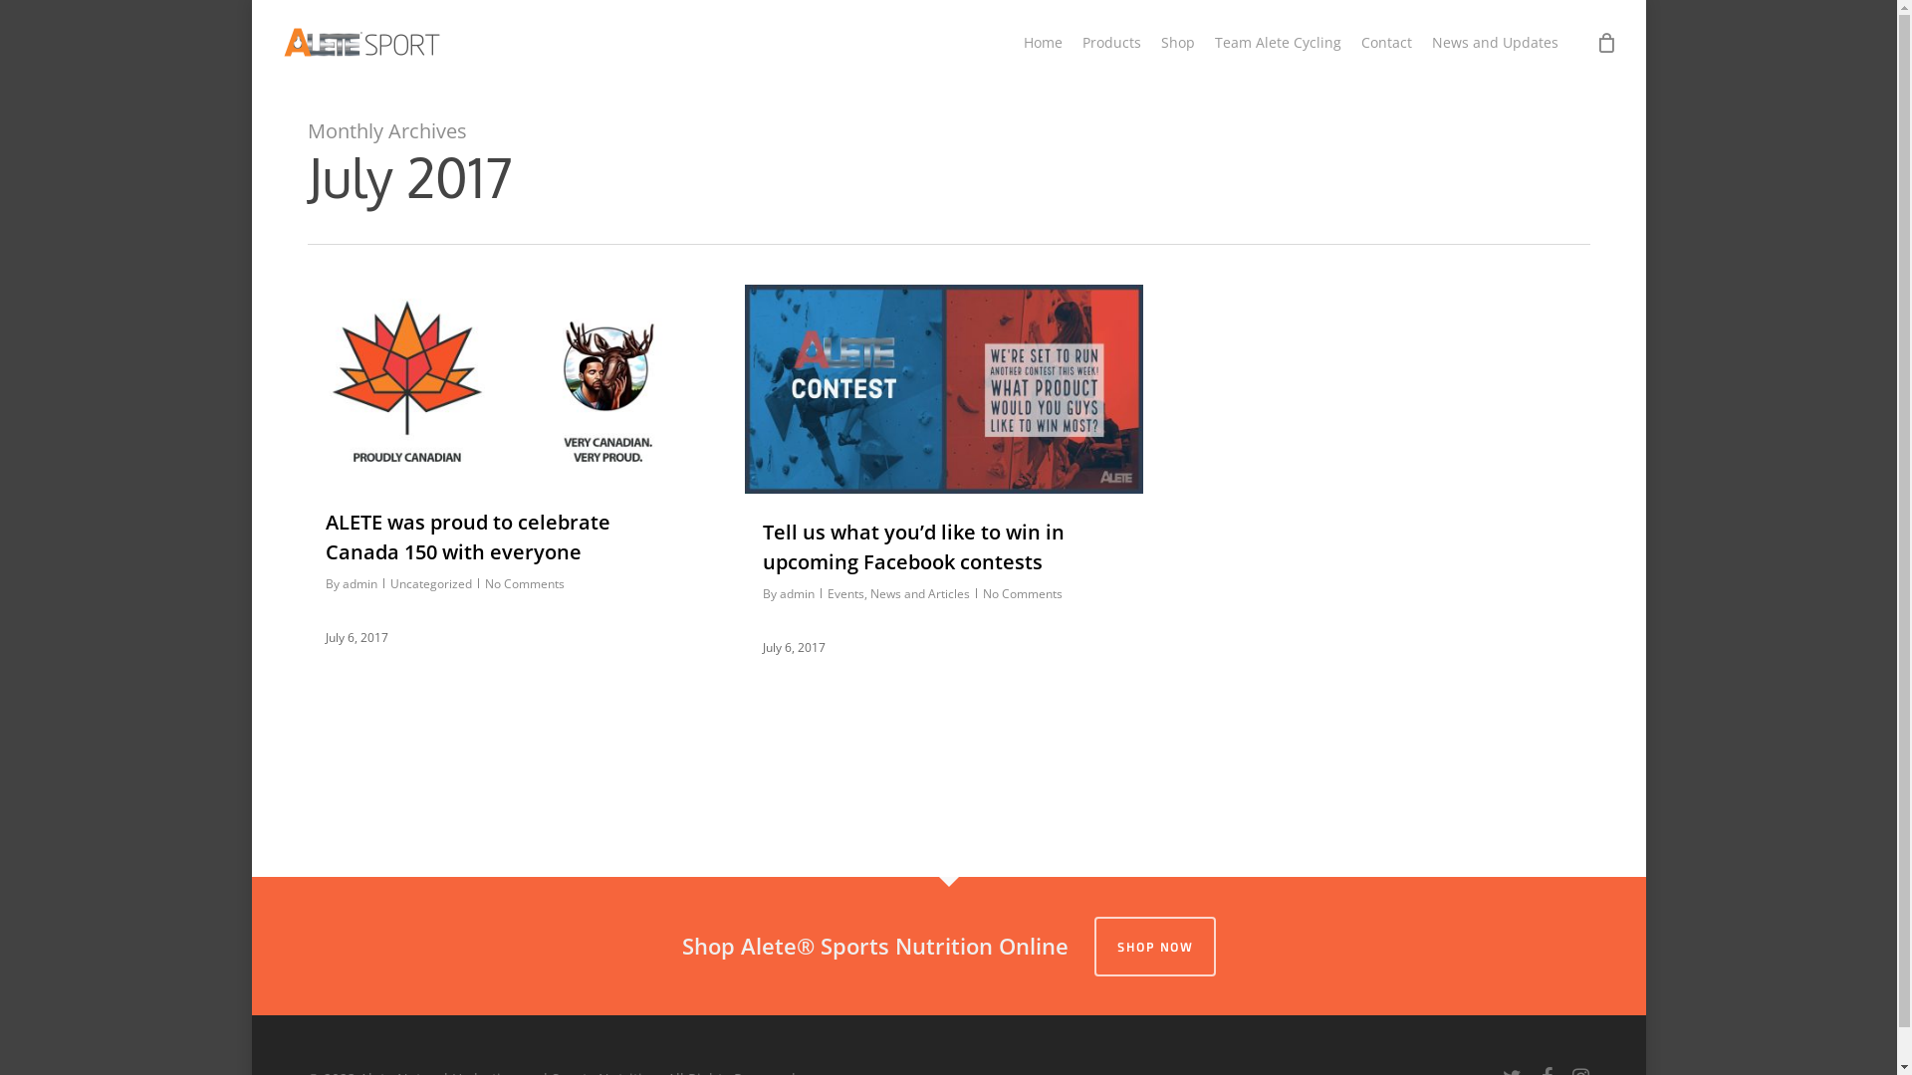  Describe the element at coordinates (1386, 43) in the screenshot. I see `Contact` at that location.